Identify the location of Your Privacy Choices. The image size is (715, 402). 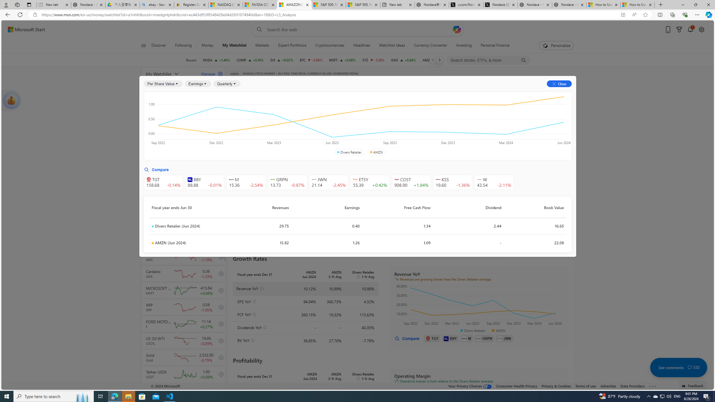
(470, 386).